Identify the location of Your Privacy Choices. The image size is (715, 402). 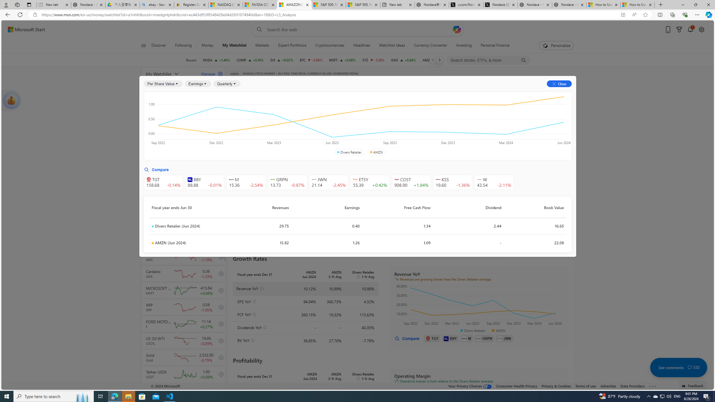
(470, 386).